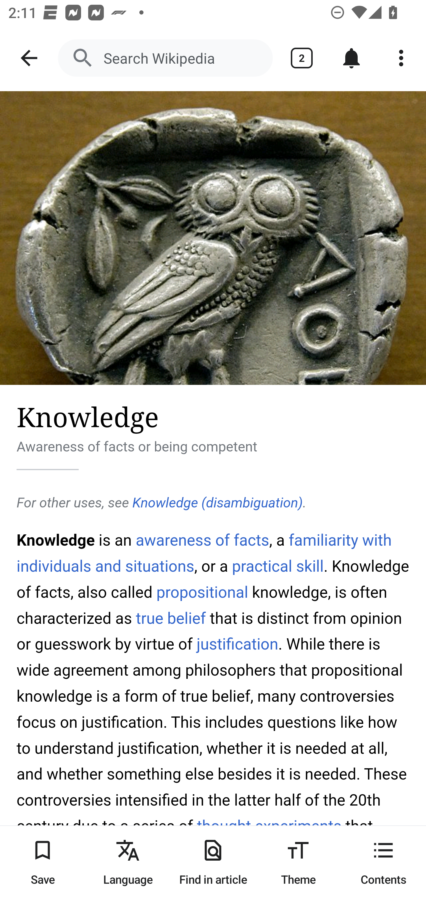  What do you see at coordinates (43, 863) in the screenshot?
I see `Save` at bounding box center [43, 863].